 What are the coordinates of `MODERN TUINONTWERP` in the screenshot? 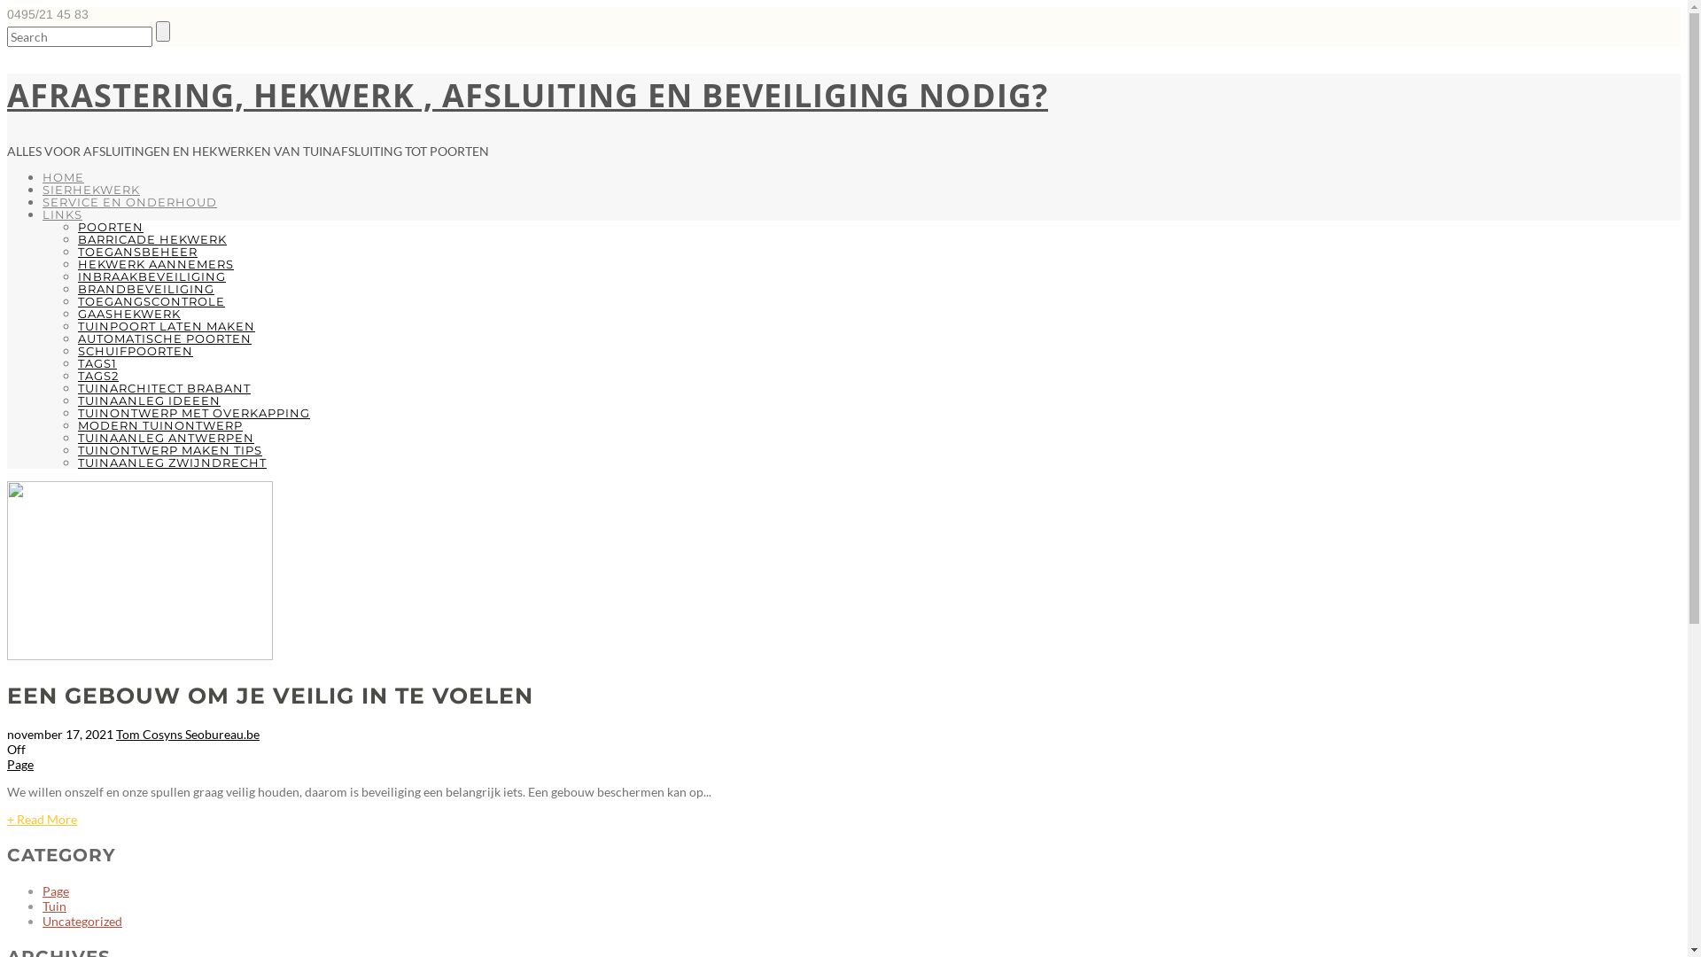 It's located at (160, 425).